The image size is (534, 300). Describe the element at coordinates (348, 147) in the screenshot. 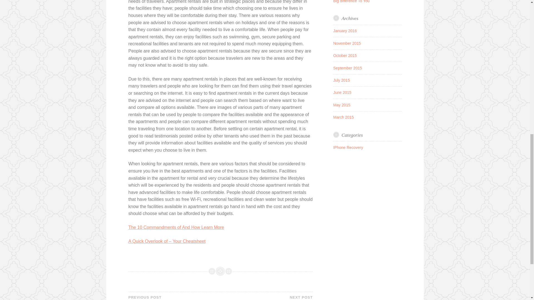

I see `IPhone Recovery` at that location.